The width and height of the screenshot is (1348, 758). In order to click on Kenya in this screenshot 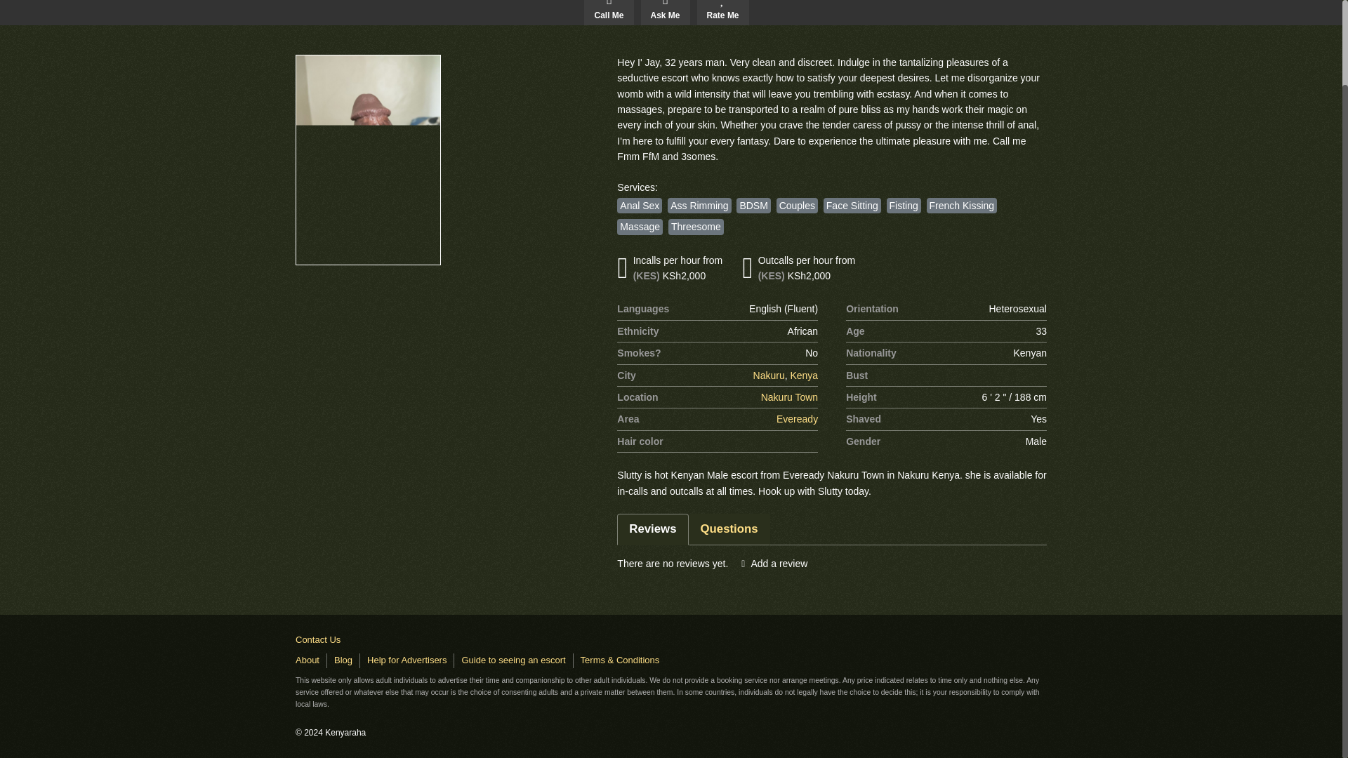, I will do `click(804, 375)`.